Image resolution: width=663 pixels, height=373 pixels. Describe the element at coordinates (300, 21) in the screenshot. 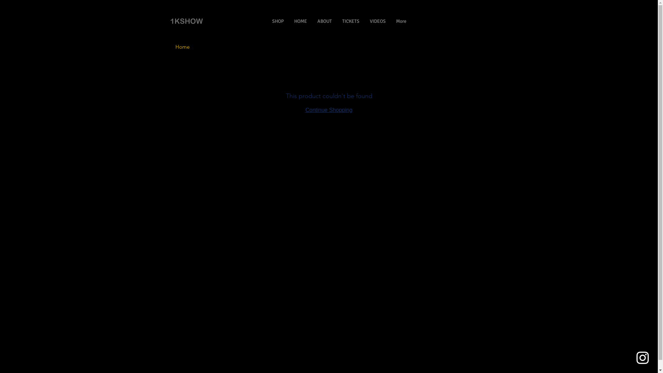

I see `HOME` at that location.